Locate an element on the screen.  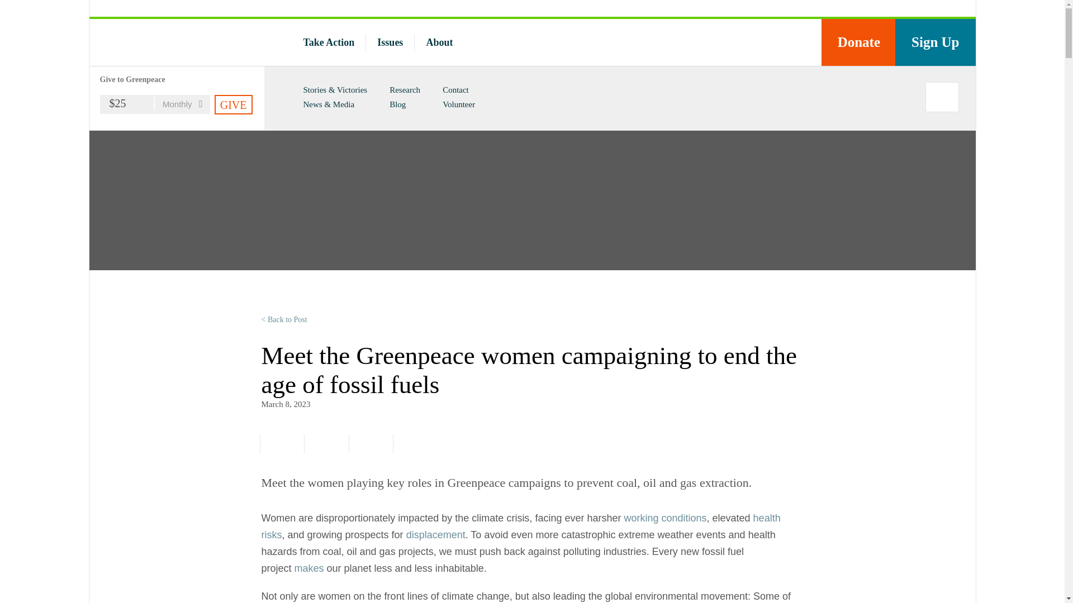
health risks is located at coordinates (521, 526).